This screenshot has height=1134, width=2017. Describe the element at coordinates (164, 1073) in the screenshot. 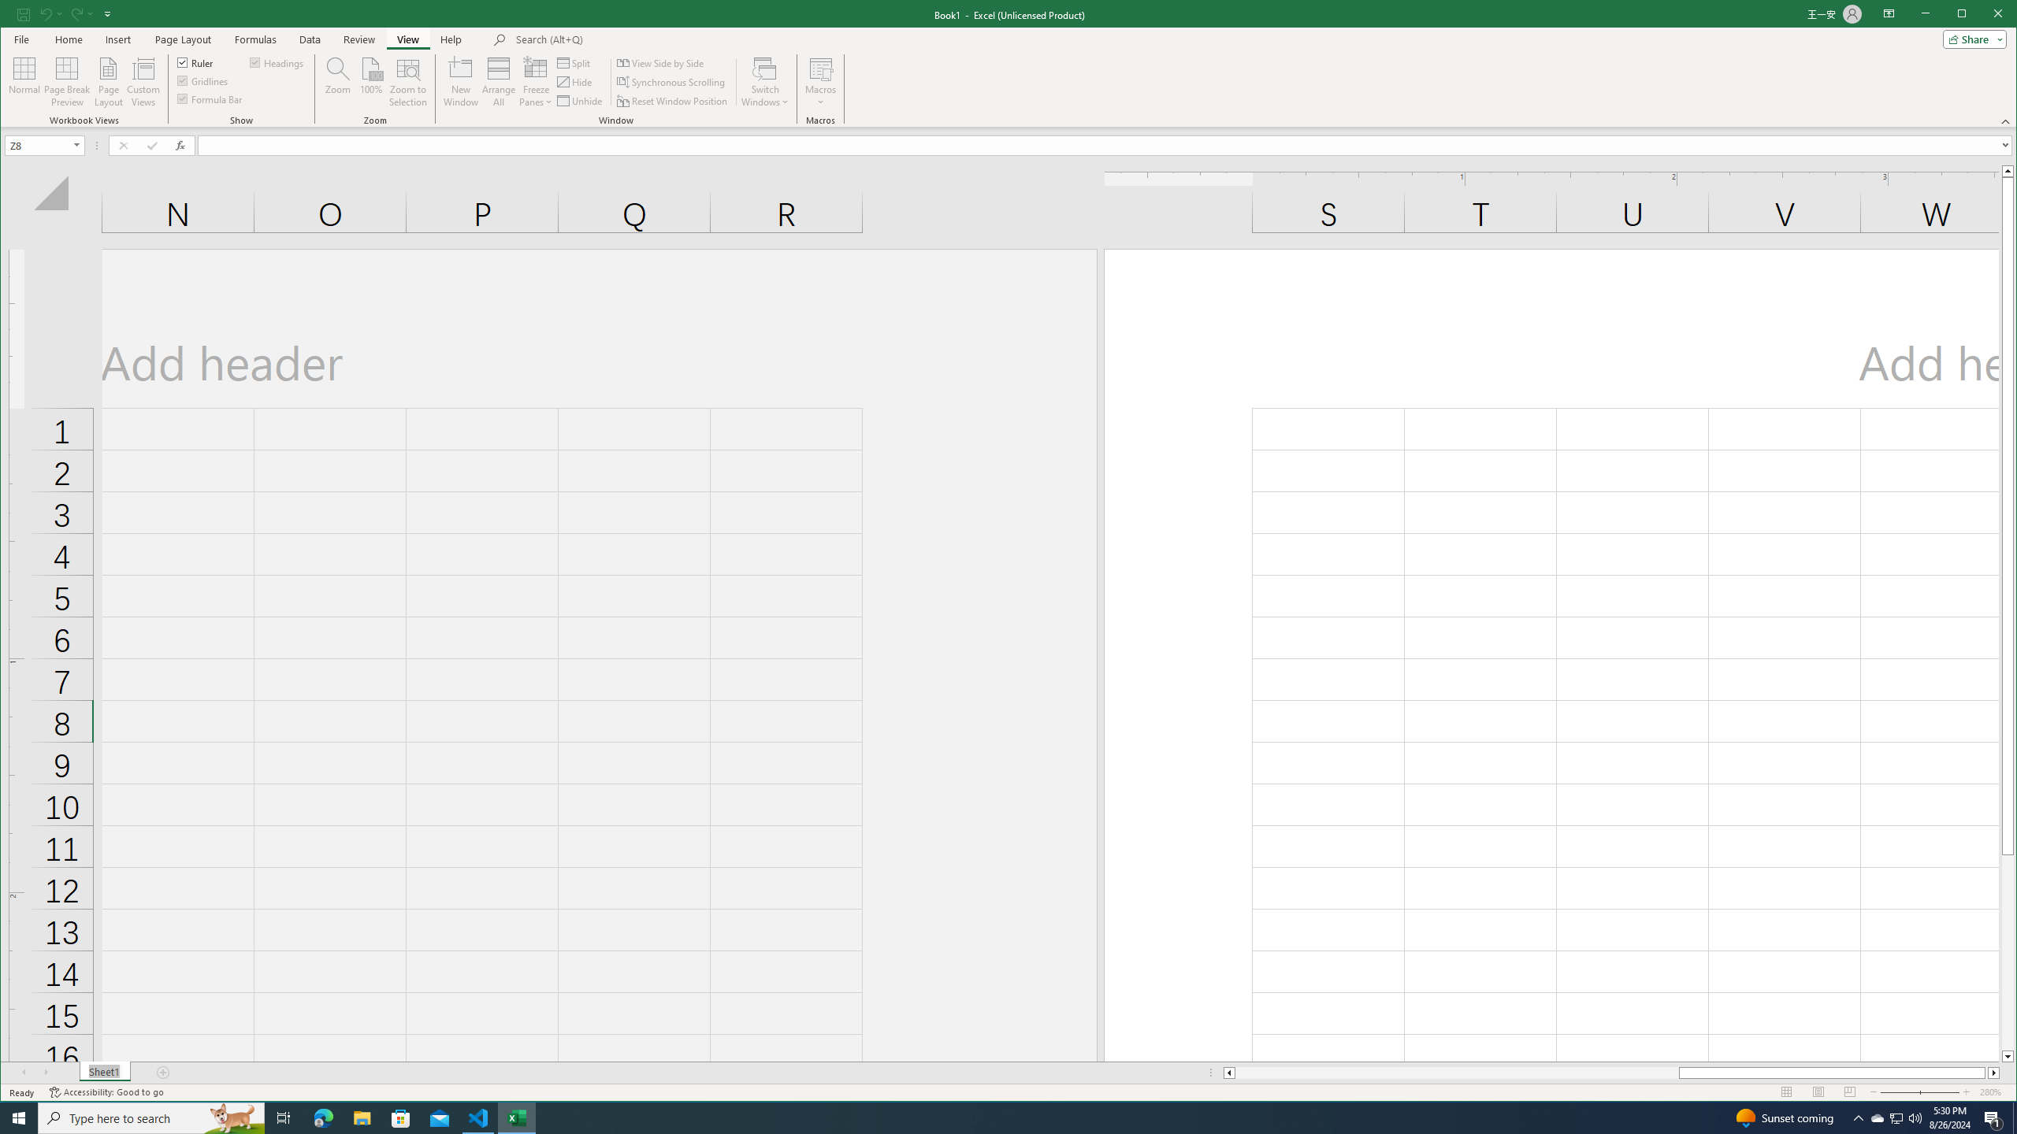

I see `Add Sheet` at that location.